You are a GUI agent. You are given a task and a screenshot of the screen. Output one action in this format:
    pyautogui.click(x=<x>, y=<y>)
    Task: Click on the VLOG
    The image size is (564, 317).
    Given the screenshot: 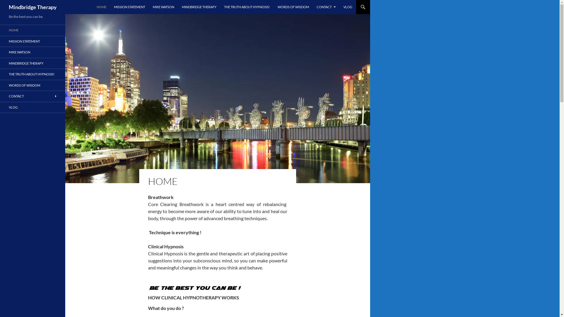 What is the action you would take?
    pyautogui.click(x=348, y=7)
    